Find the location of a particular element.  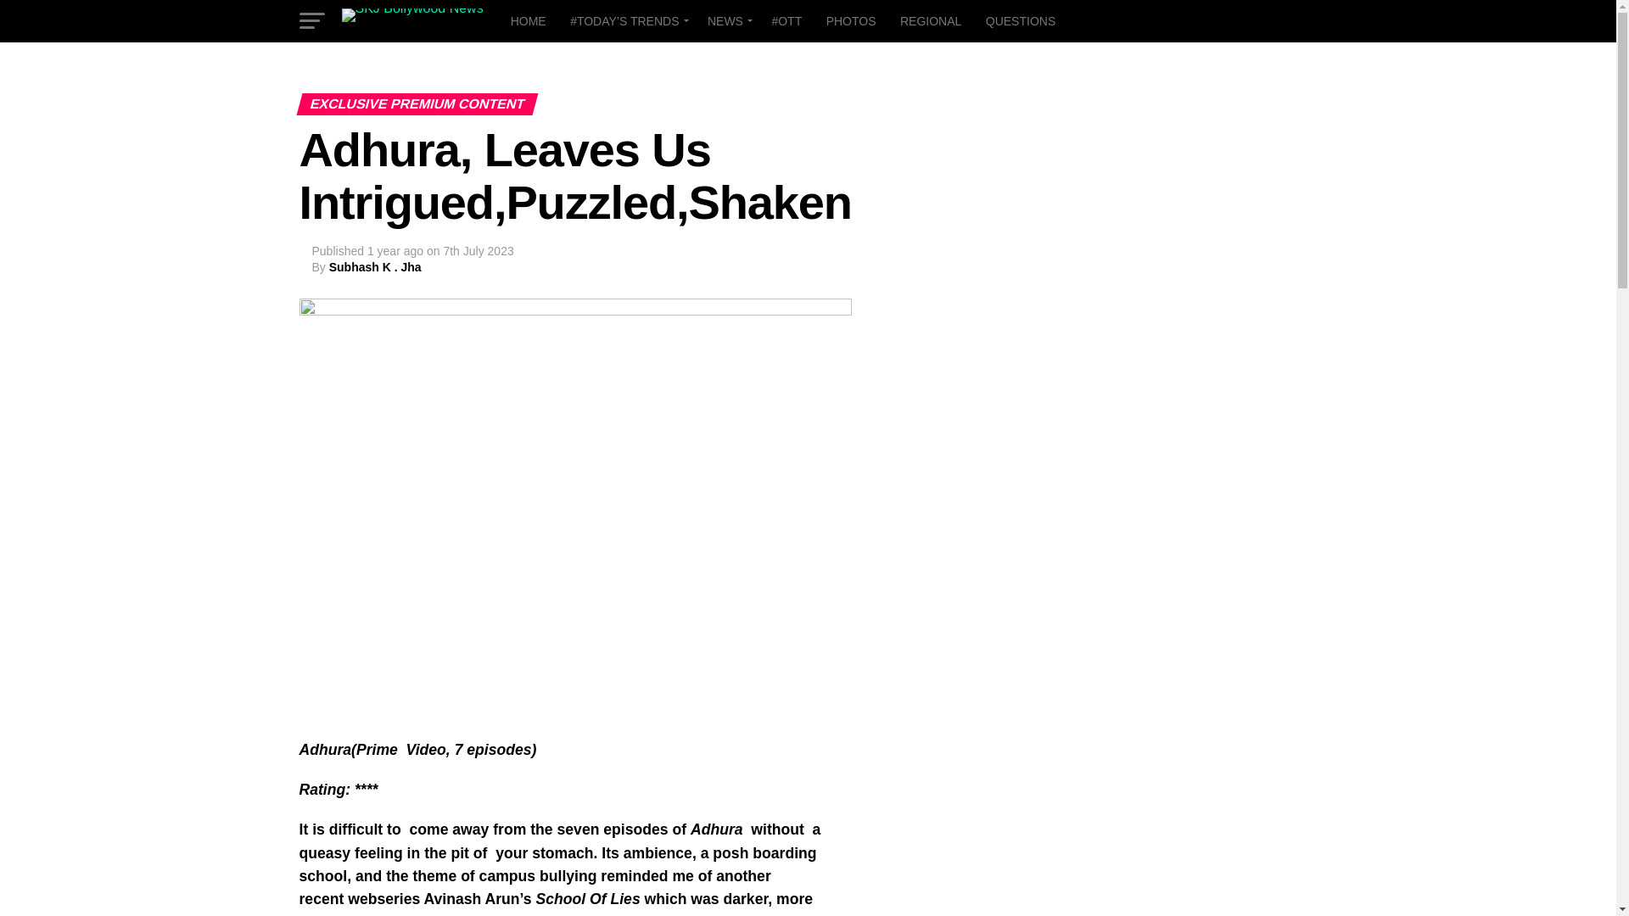

NEWS is located at coordinates (726, 20).